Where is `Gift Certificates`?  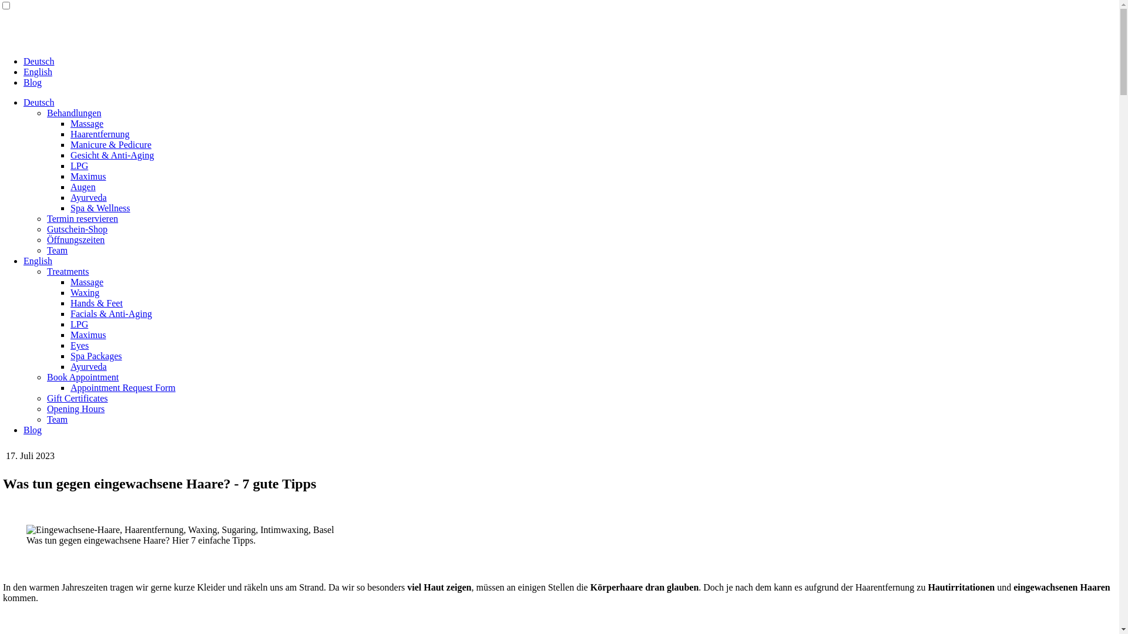
Gift Certificates is located at coordinates (78, 398).